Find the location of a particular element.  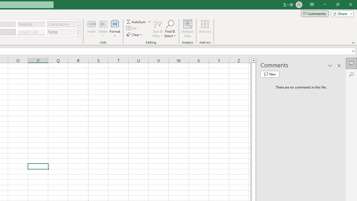

Calculation is located at coordinates (61, 24).